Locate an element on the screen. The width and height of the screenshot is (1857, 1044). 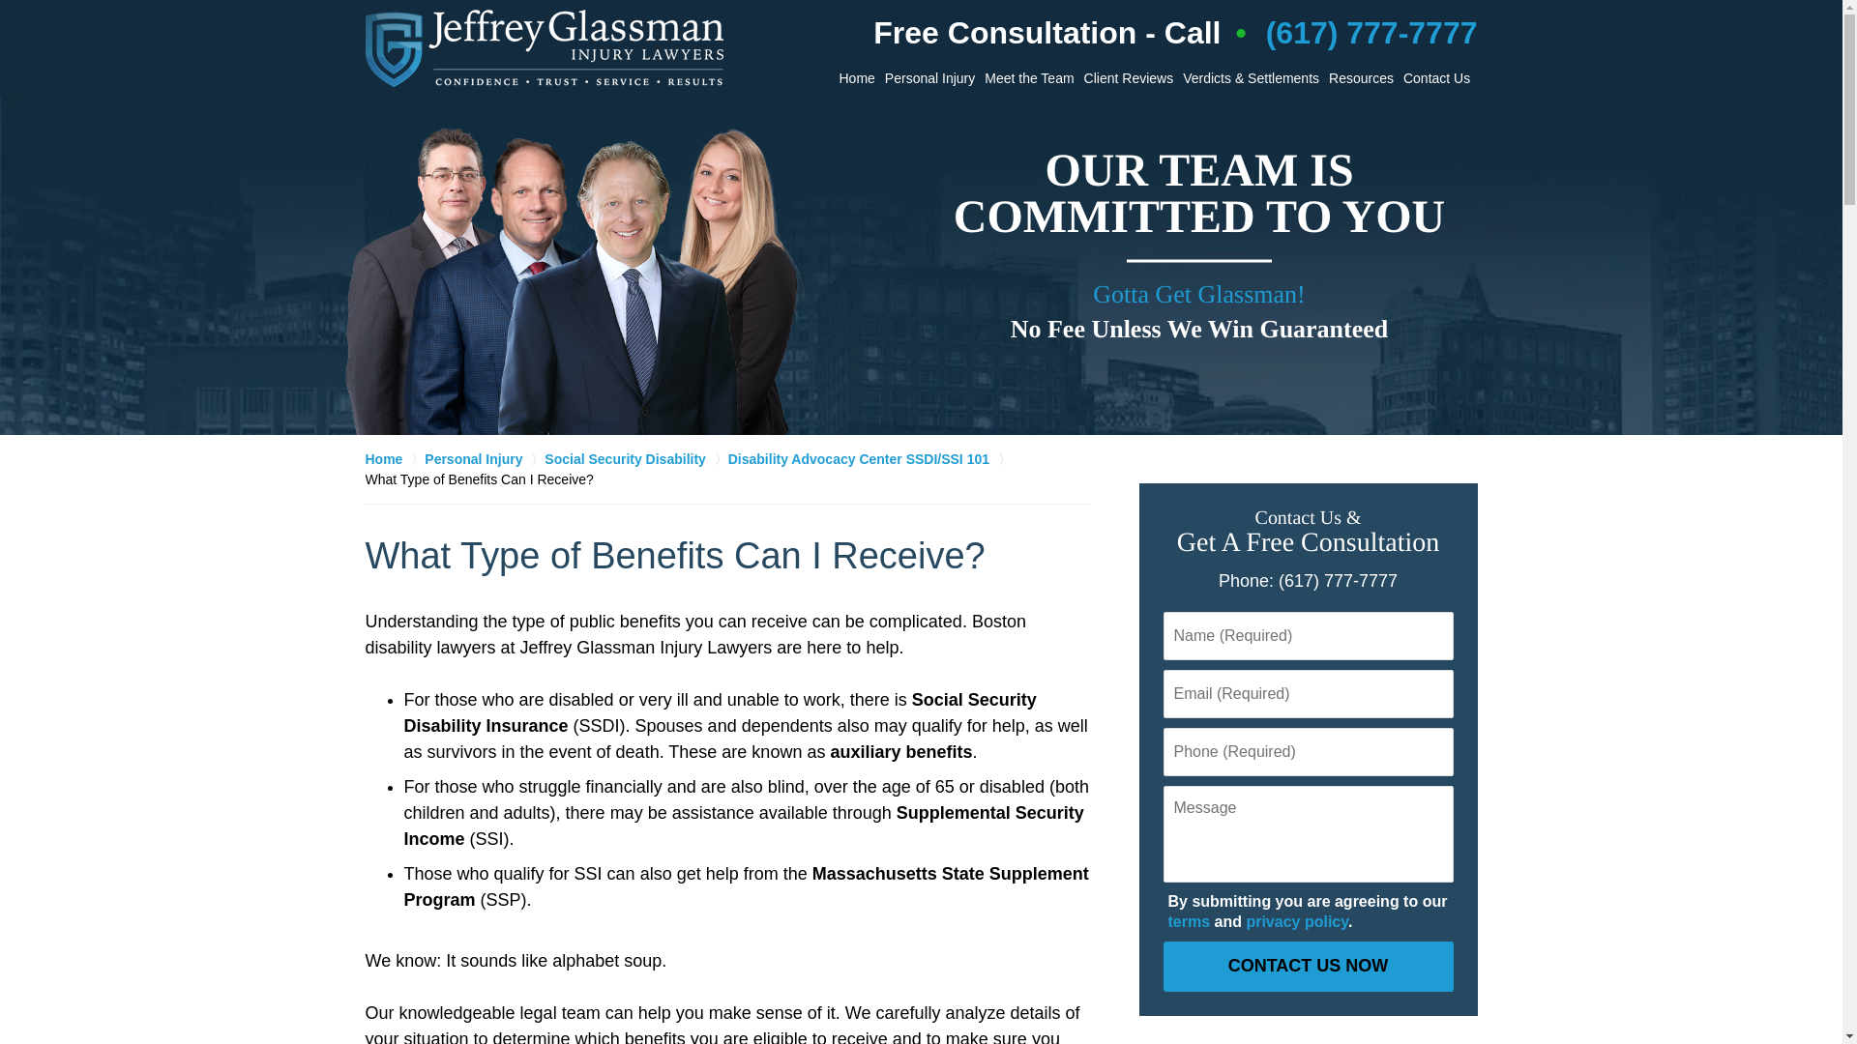
Resources is located at coordinates (1360, 77).